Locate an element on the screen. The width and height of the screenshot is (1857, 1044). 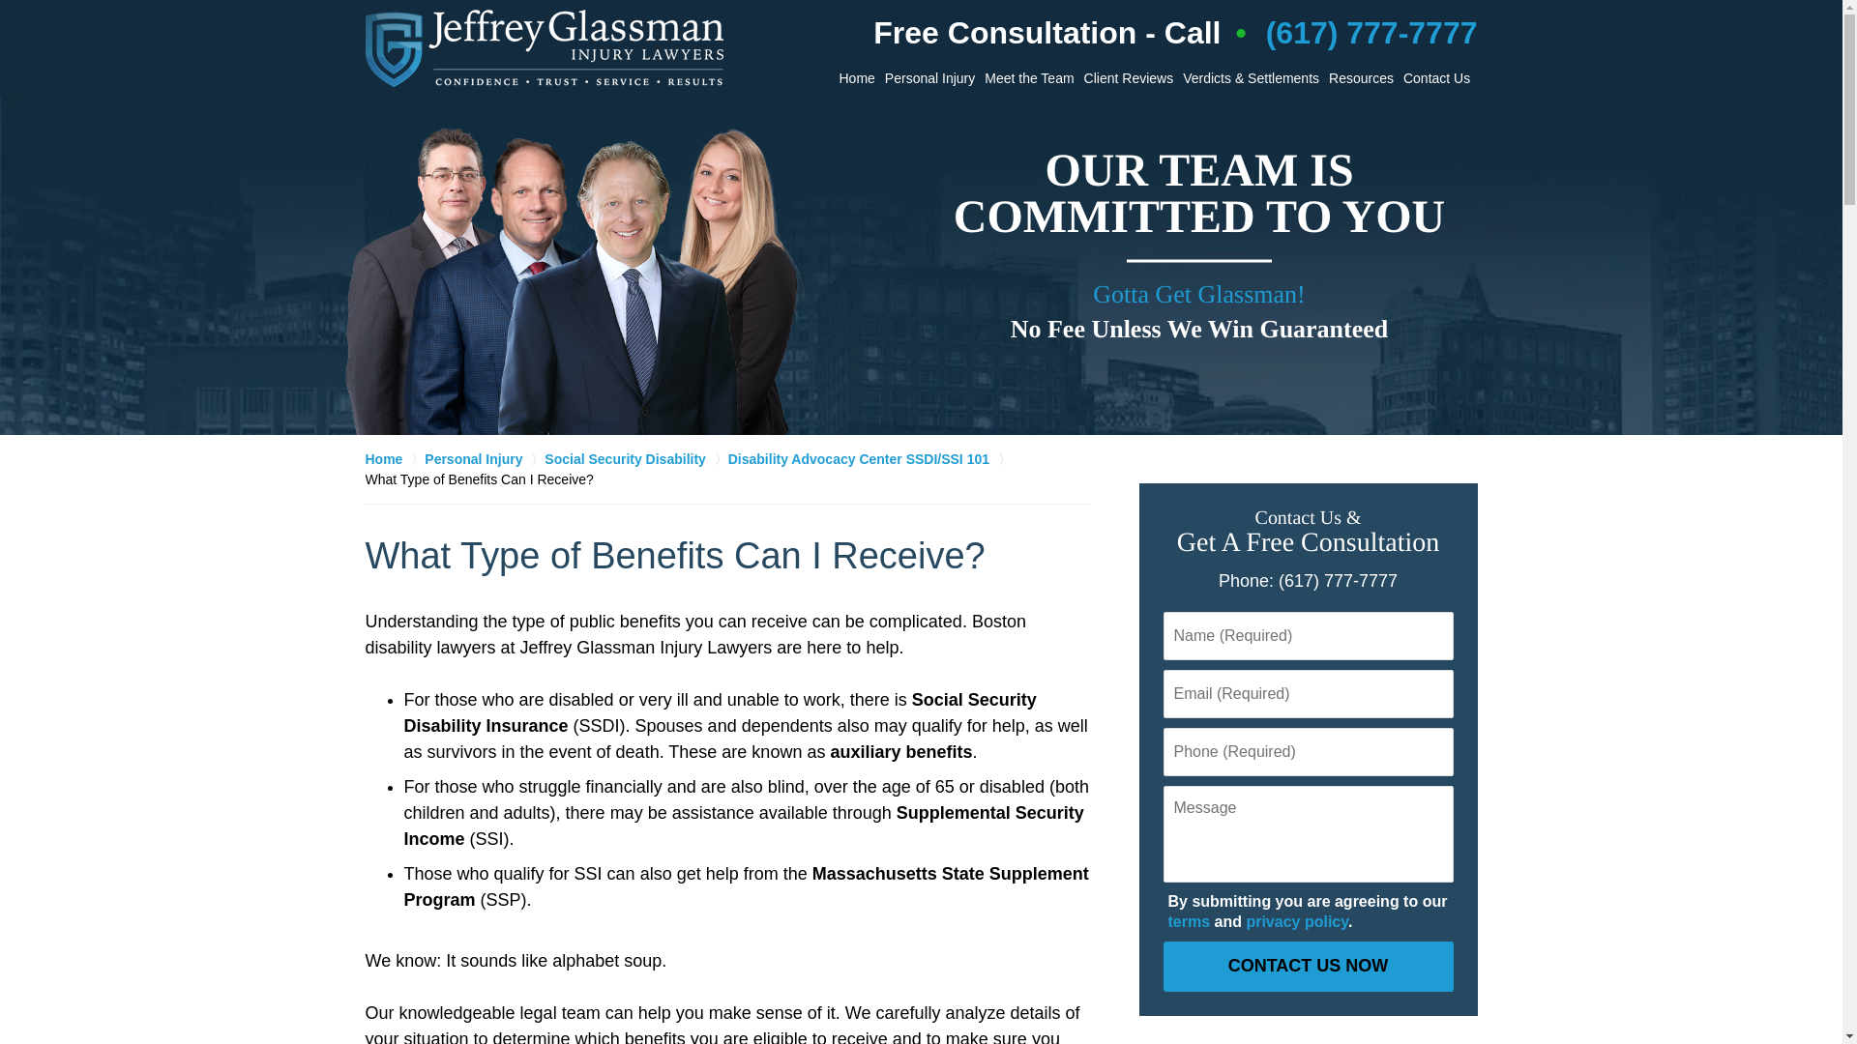
Resources is located at coordinates (1360, 77).